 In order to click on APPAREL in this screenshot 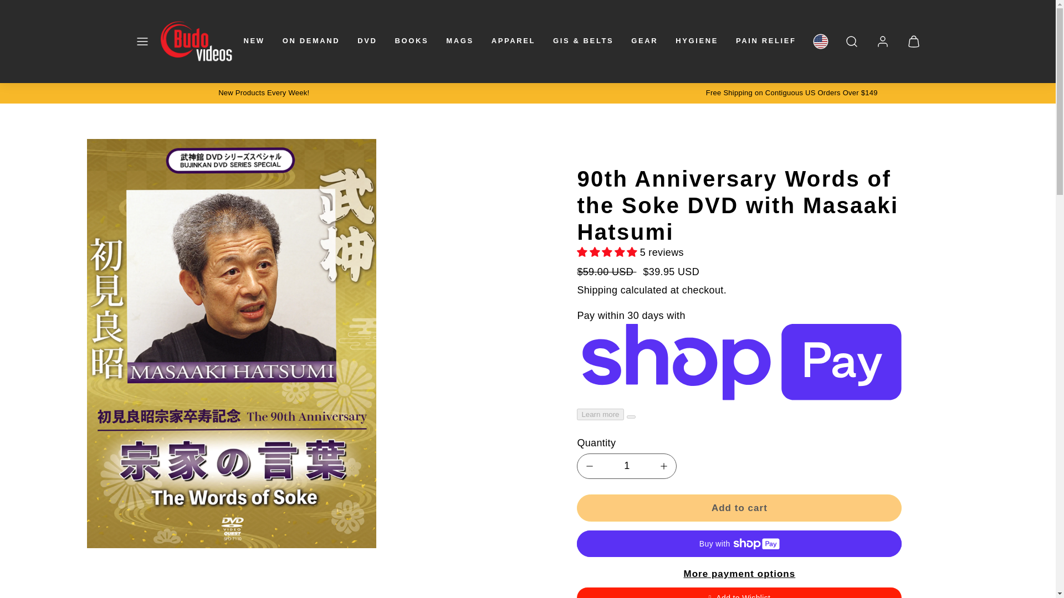, I will do `click(513, 41)`.